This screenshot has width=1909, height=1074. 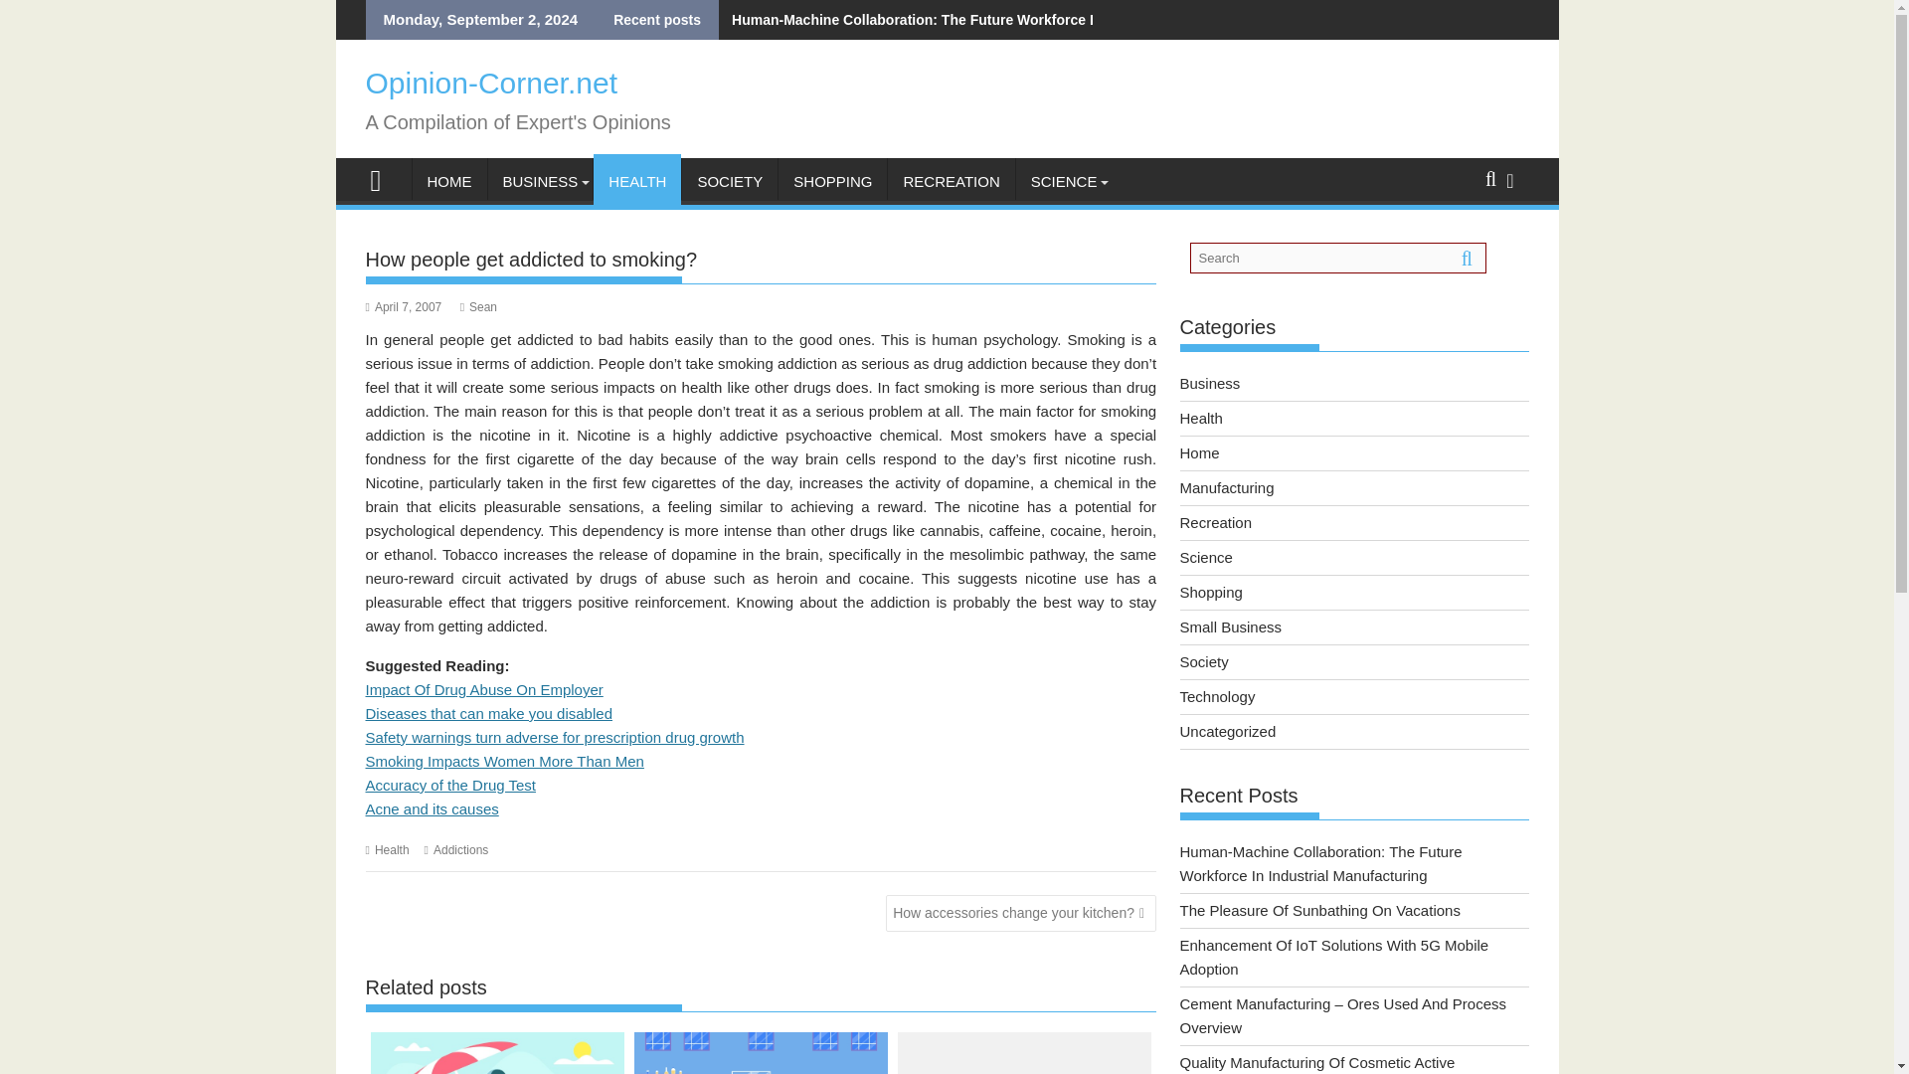 What do you see at coordinates (729, 181) in the screenshot?
I see `SOCIETY` at bounding box center [729, 181].